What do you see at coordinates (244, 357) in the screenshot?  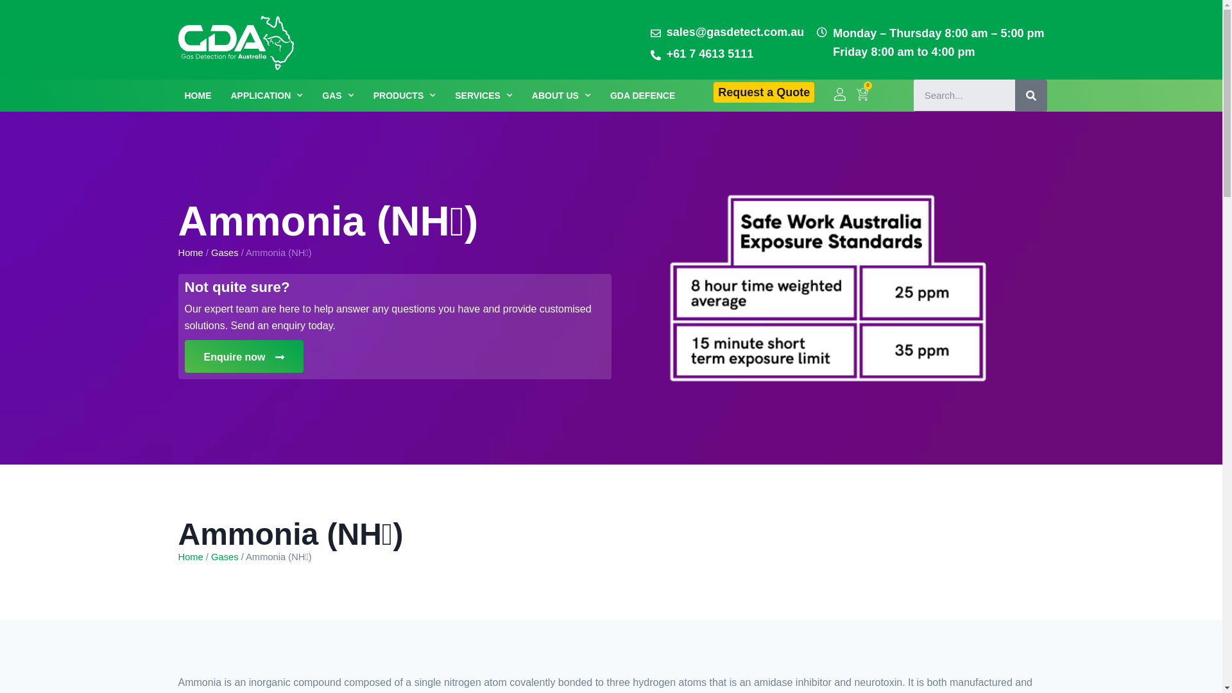 I see `Enquire now` at bounding box center [244, 357].